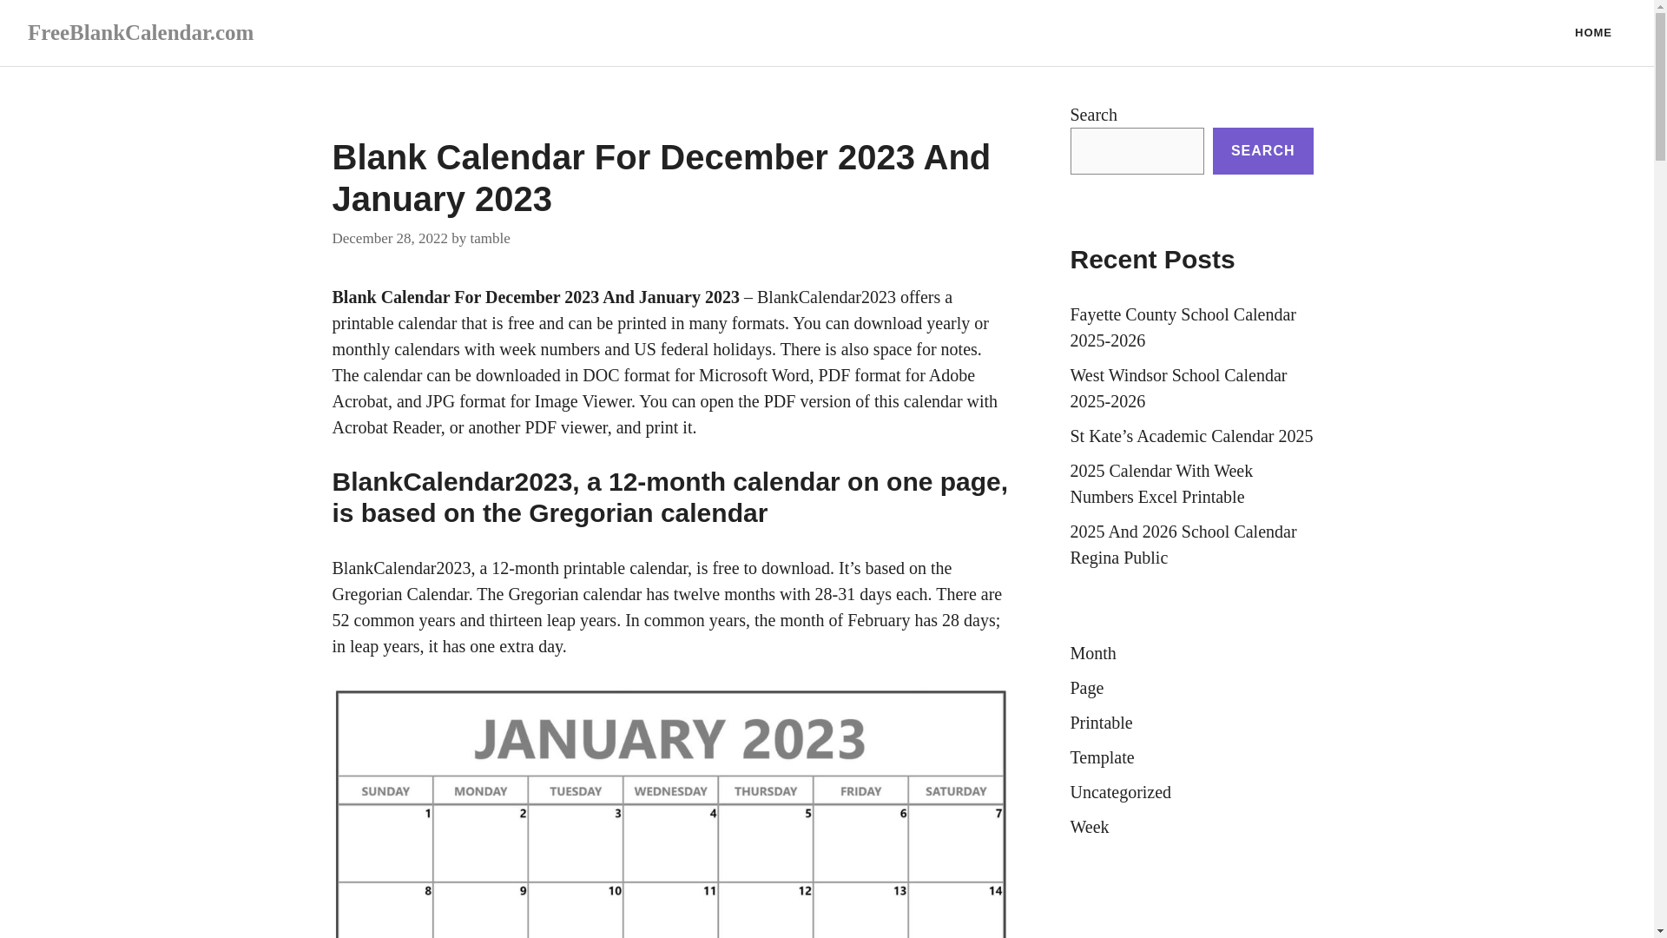 The width and height of the screenshot is (1667, 938). What do you see at coordinates (490, 236) in the screenshot?
I see `tamble` at bounding box center [490, 236].